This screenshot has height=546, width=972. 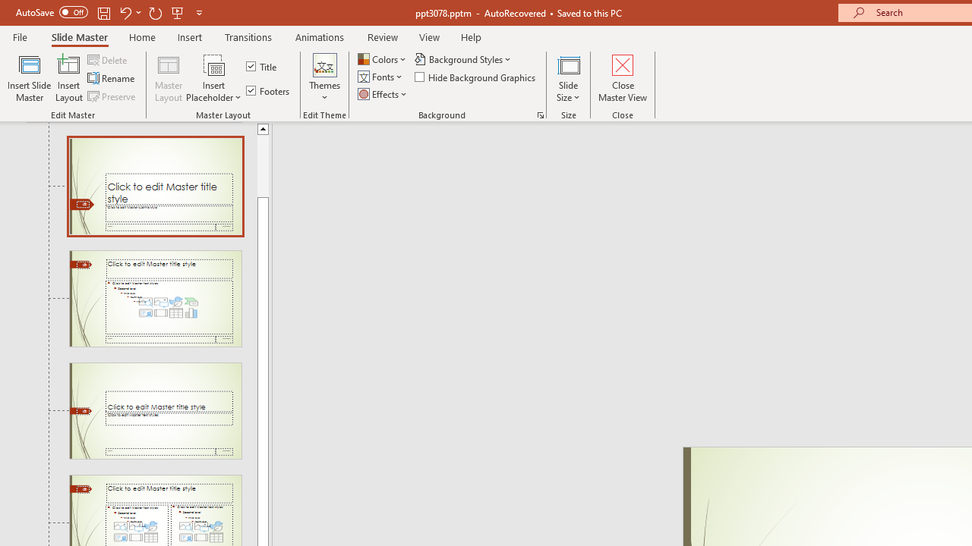 I want to click on Insert Placeholder, so click(x=214, y=77).